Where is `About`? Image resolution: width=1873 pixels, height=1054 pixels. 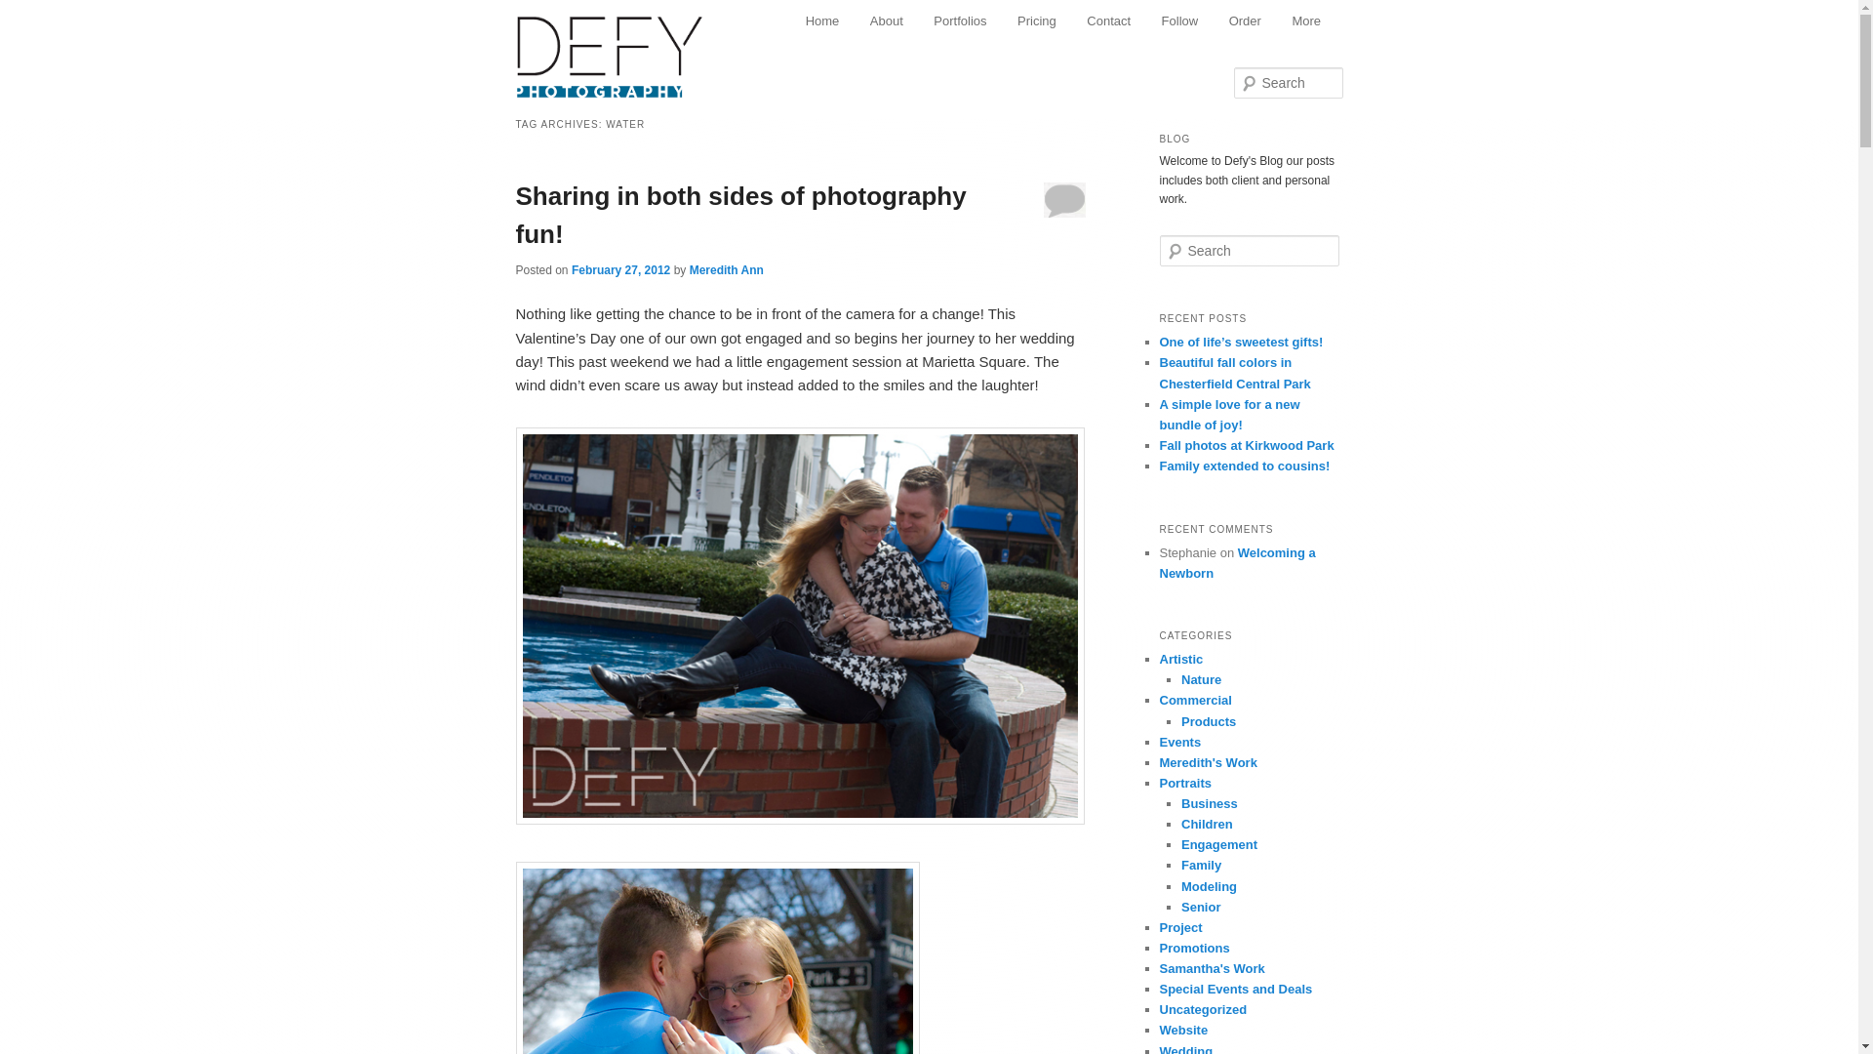
About is located at coordinates (886, 21).